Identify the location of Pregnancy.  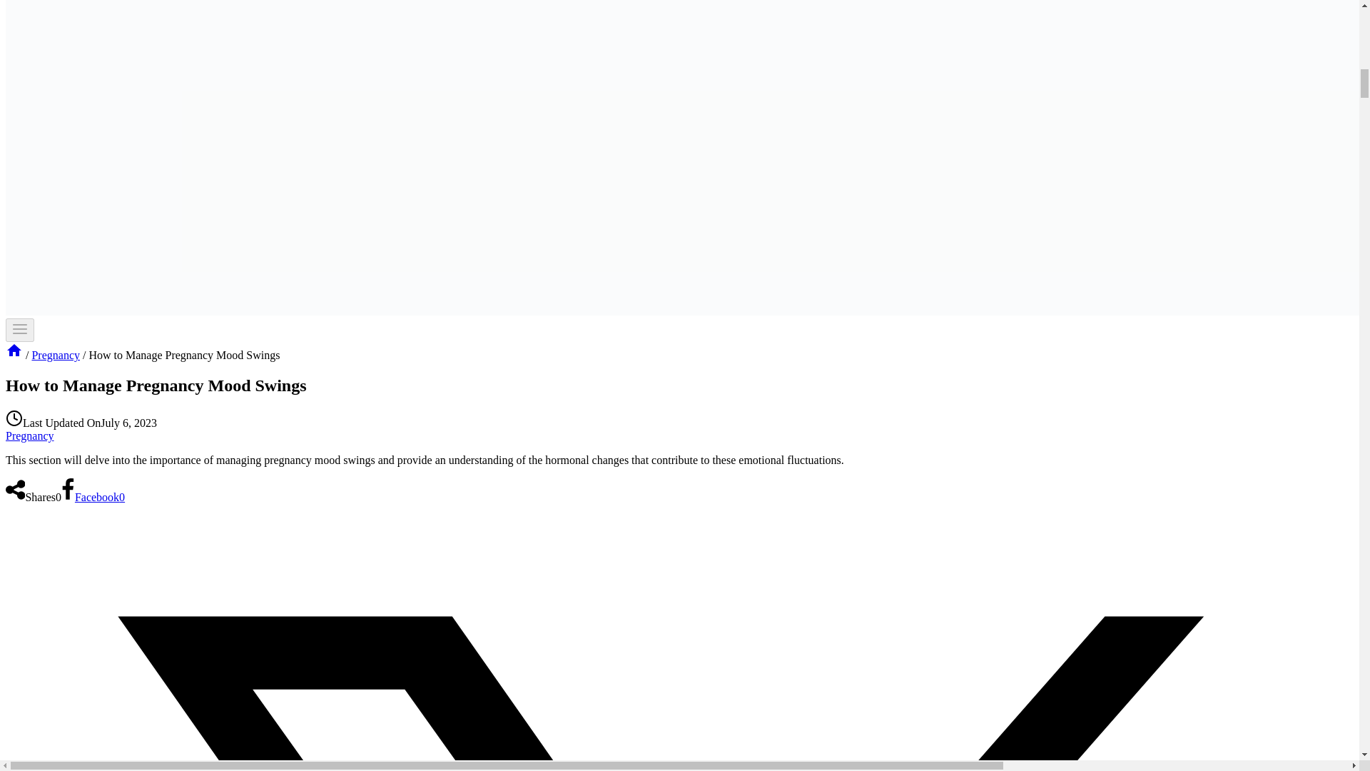
(30, 435).